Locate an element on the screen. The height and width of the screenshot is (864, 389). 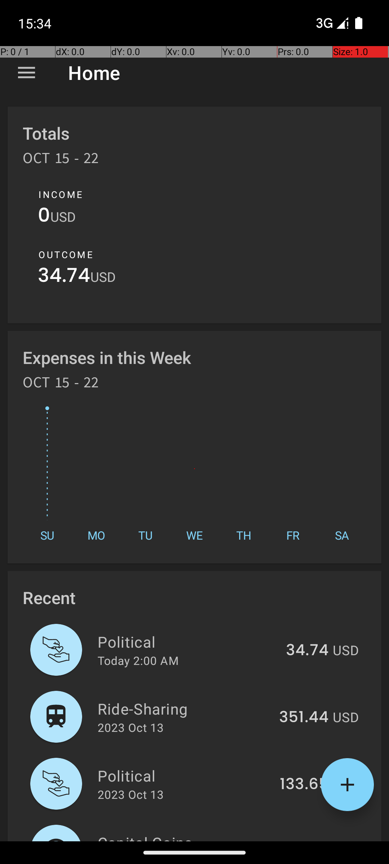
133.65 is located at coordinates (304, 784).